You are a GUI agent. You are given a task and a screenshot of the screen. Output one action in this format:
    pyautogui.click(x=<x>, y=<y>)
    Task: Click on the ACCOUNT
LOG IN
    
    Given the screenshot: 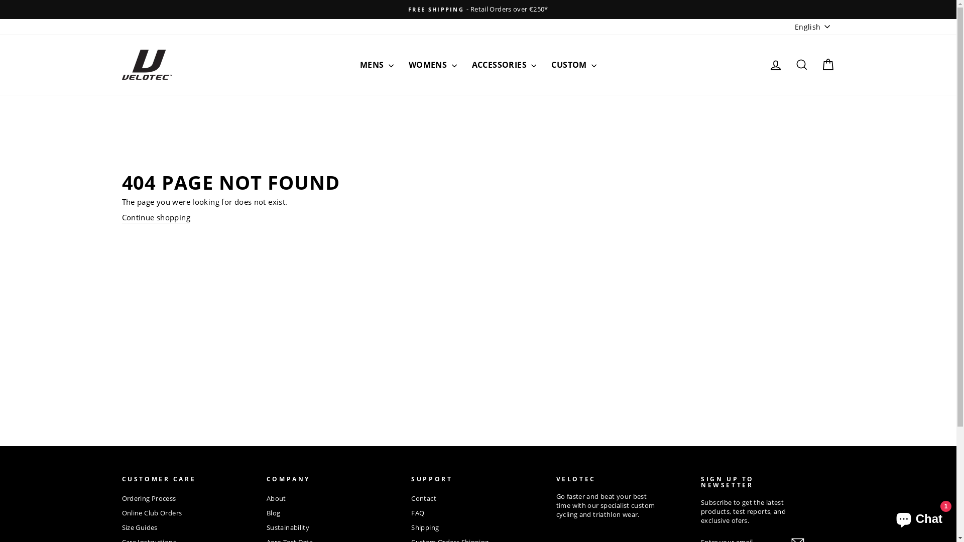 What is the action you would take?
    pyautogui.click(x=775, y=64)
    